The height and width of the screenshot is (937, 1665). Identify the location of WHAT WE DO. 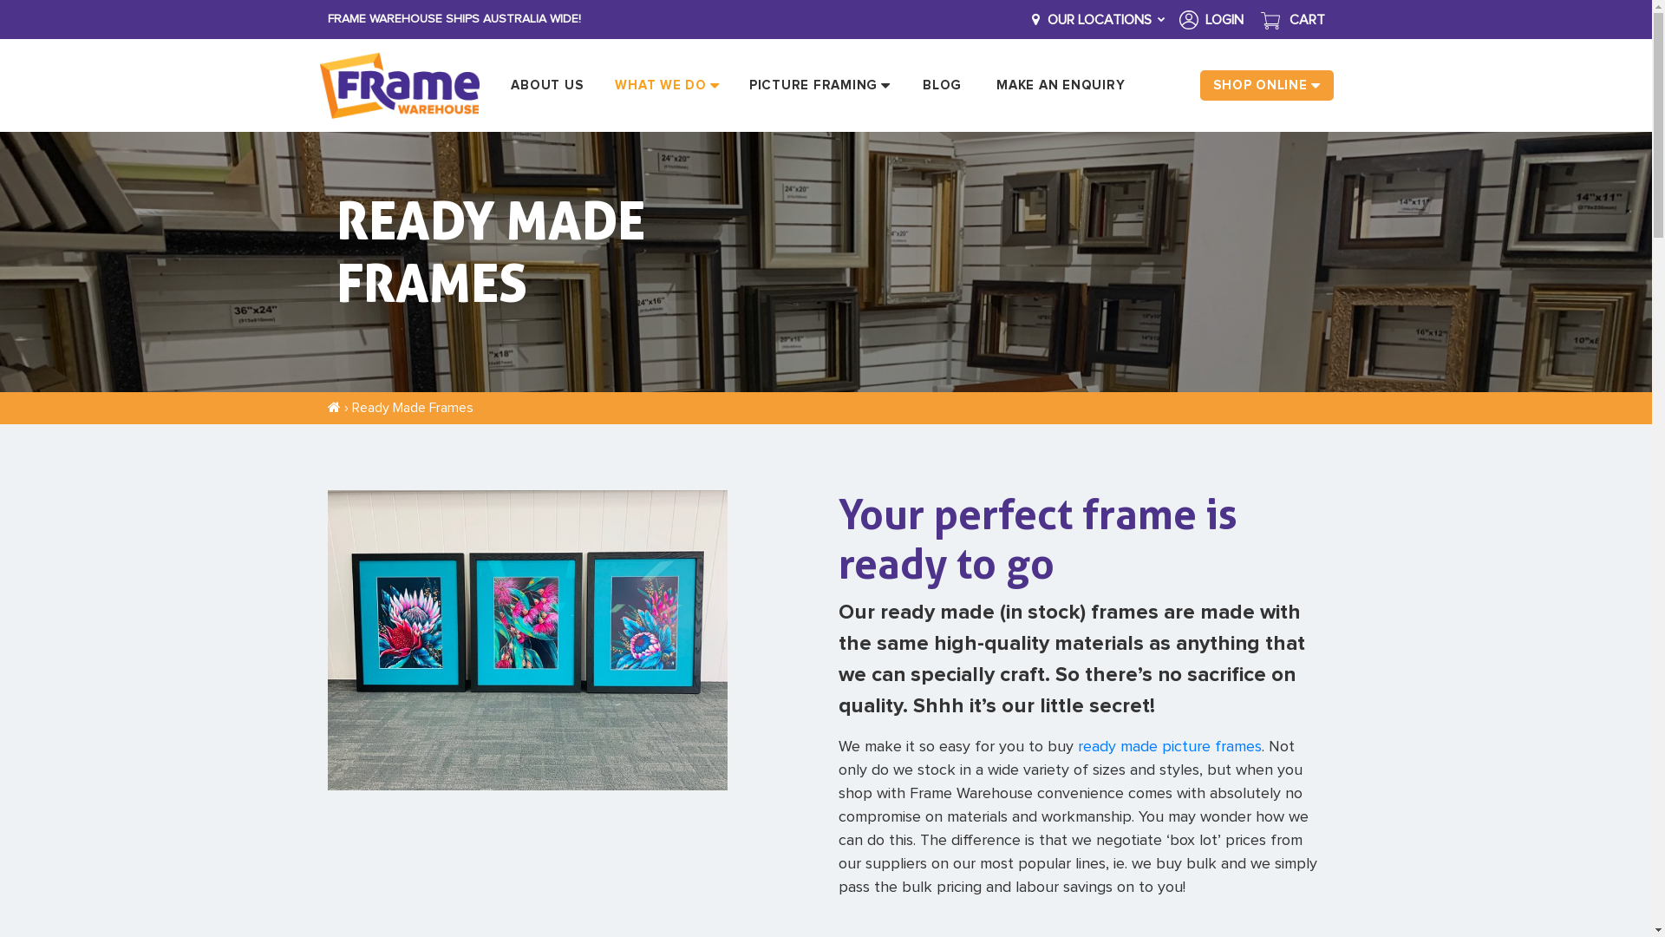
(668, 85).